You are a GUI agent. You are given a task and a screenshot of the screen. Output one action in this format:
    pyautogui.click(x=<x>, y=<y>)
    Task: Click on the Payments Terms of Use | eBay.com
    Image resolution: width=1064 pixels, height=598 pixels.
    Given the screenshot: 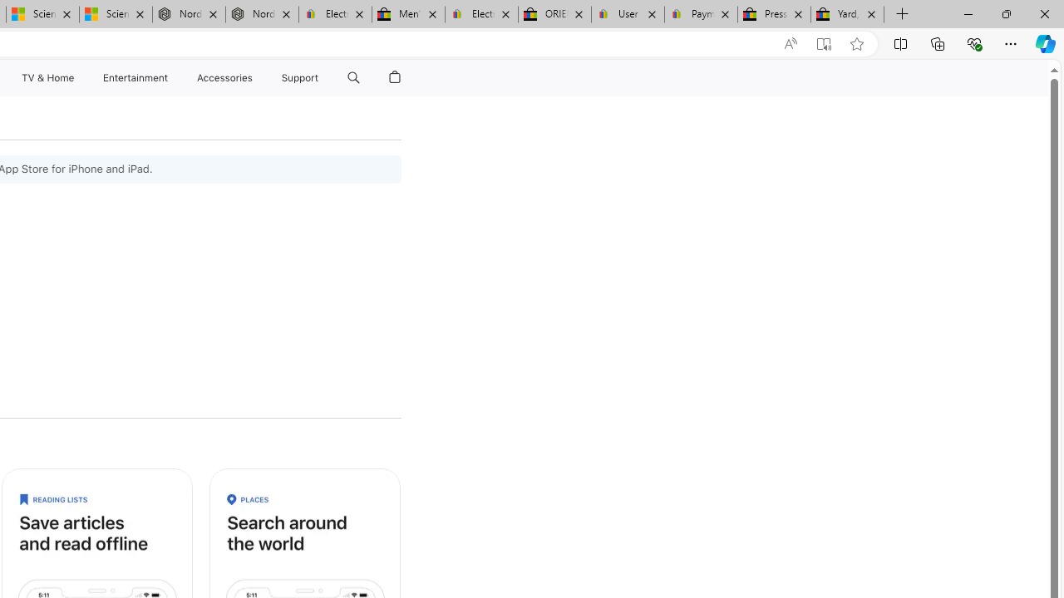 What is the action you would take?
    pyautogui.click(x=702, y=15)
    